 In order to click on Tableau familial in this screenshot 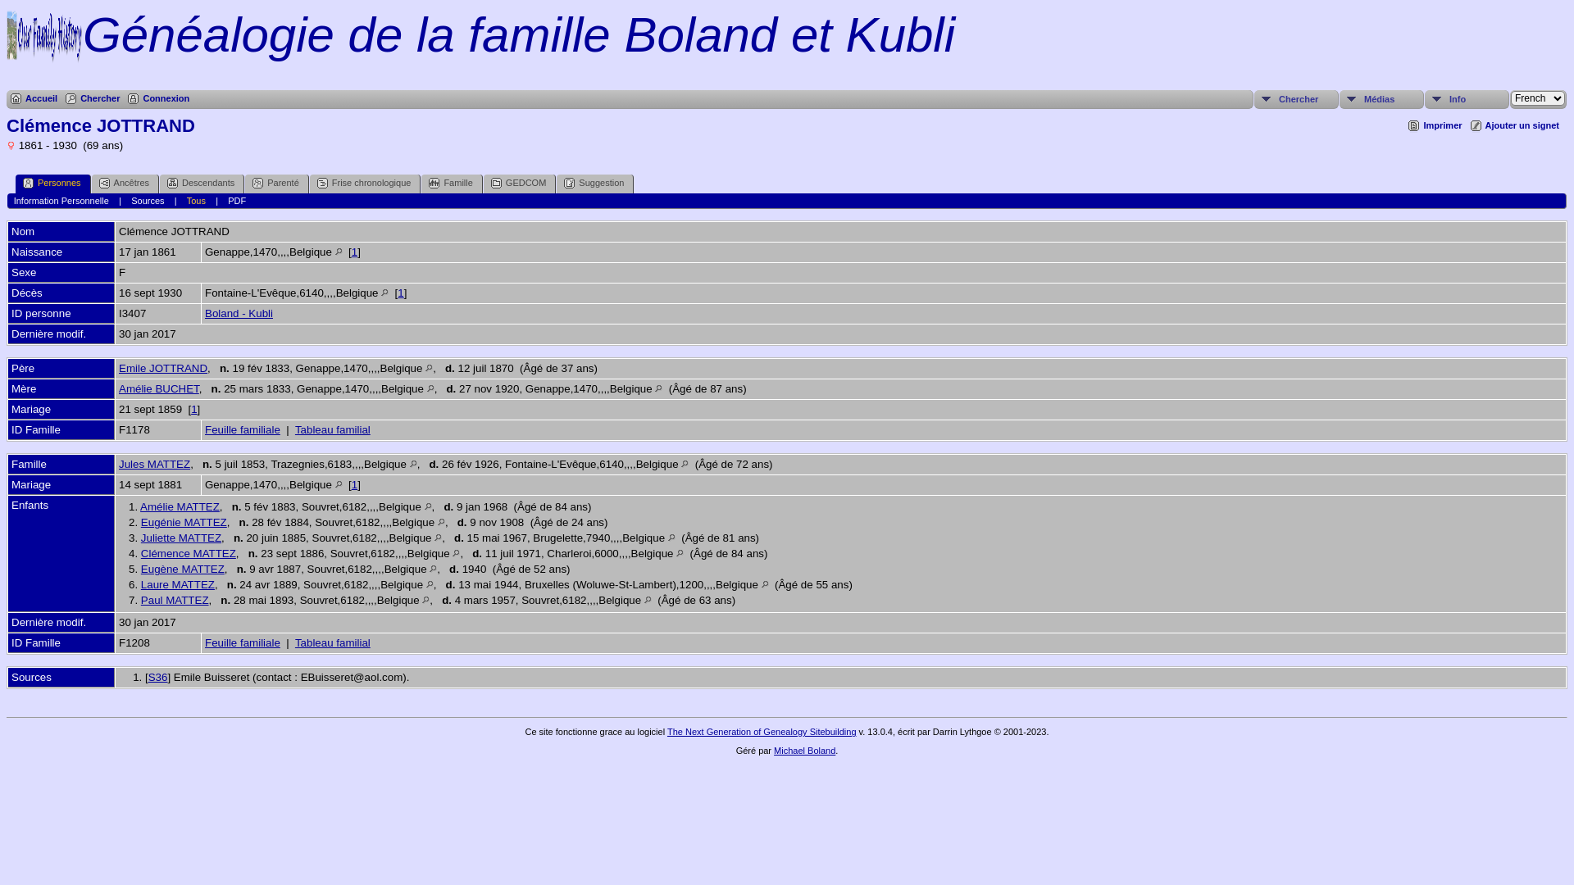, I will do `click(333, 642)`.